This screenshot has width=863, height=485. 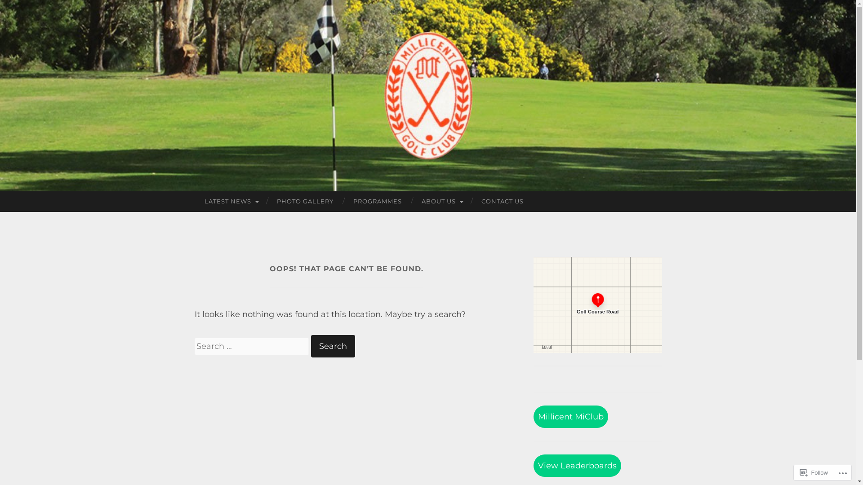 I want to click on PROGRAMMES, so click(x=378, y=202).